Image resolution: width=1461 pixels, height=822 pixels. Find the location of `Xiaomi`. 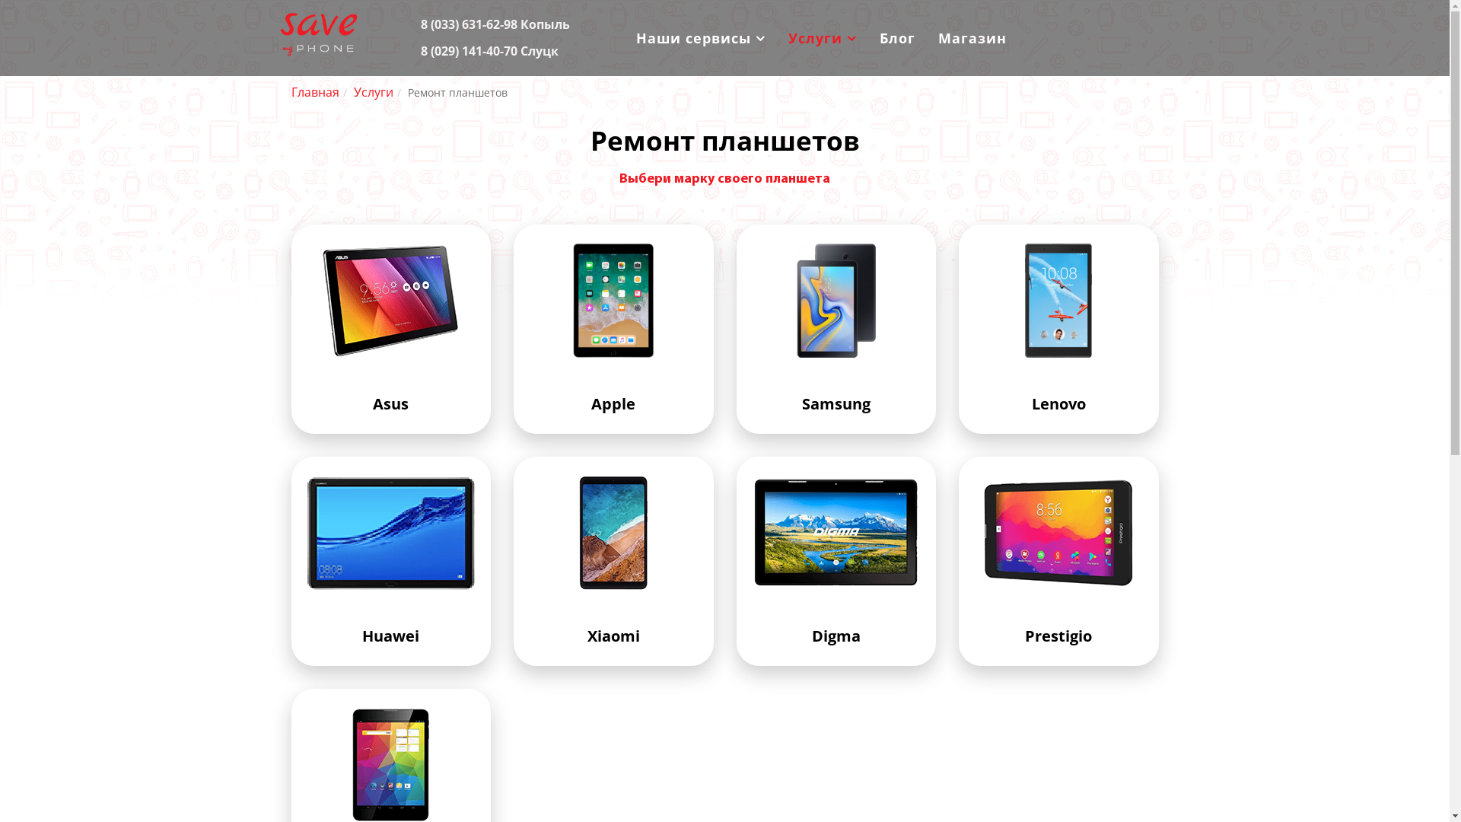

Xiaomi is located at coordinates (613, 565).